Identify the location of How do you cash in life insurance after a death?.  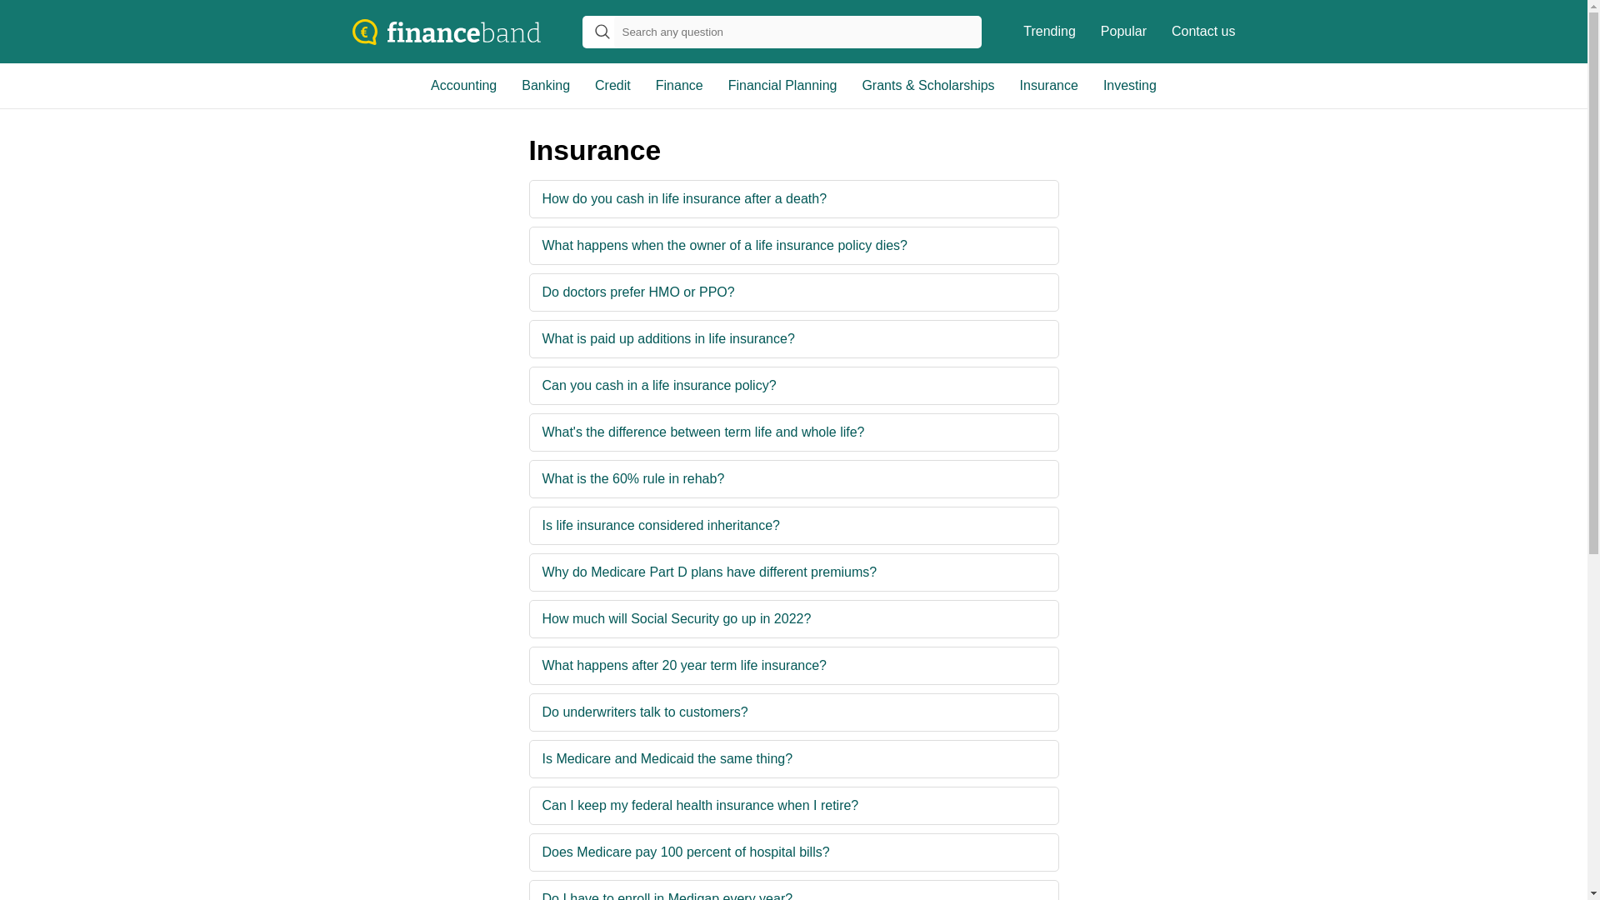
(685, 199).